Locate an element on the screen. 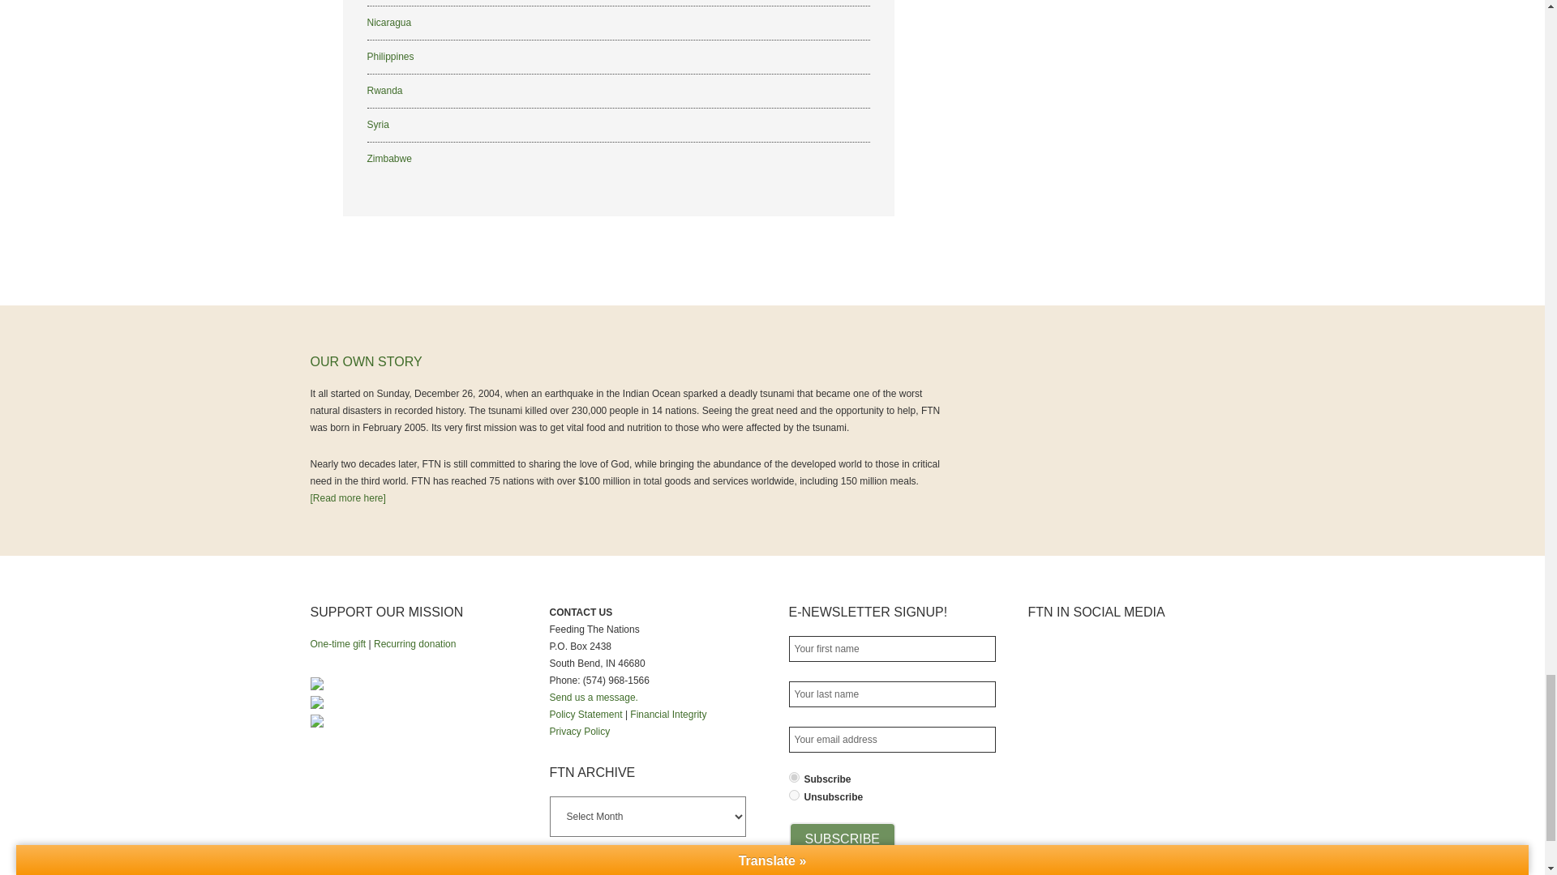 The image size is (1557, 875). subscribe is located at coordinates (793, 776).